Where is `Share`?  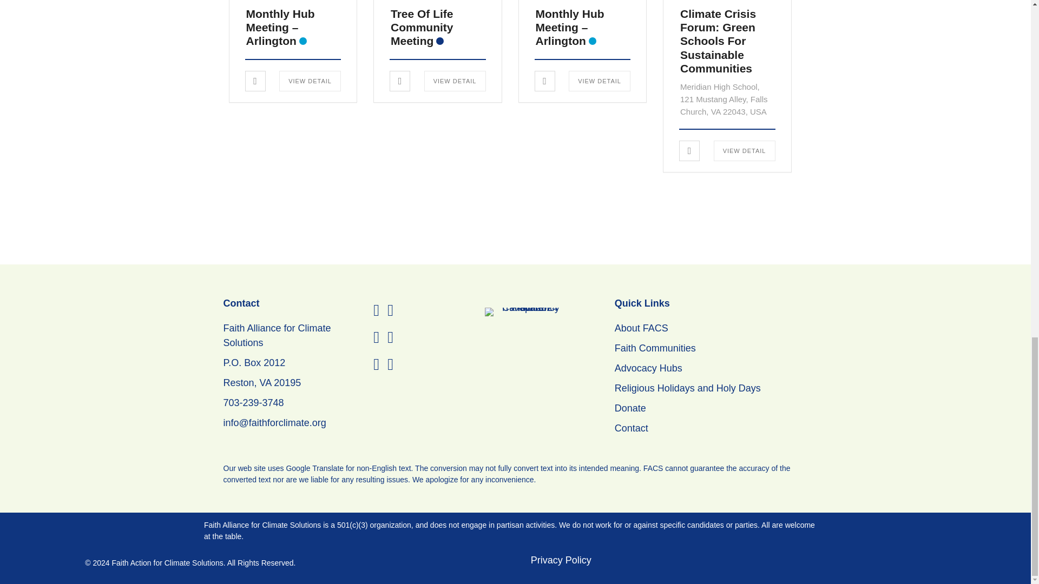 Share is located at coordinates (255, 81).